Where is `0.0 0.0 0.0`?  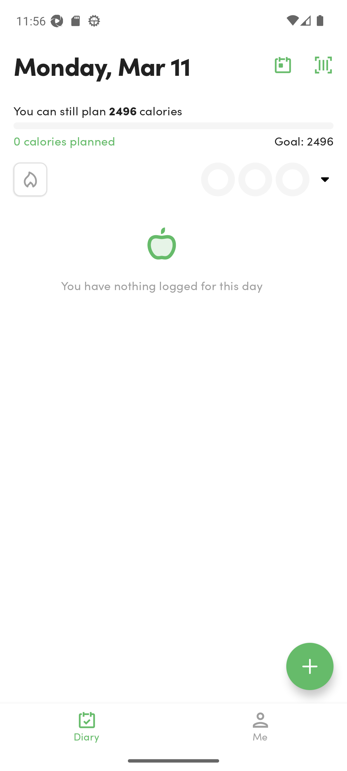
0.0 0.0 0.0 is located at coordinates (250, 179).